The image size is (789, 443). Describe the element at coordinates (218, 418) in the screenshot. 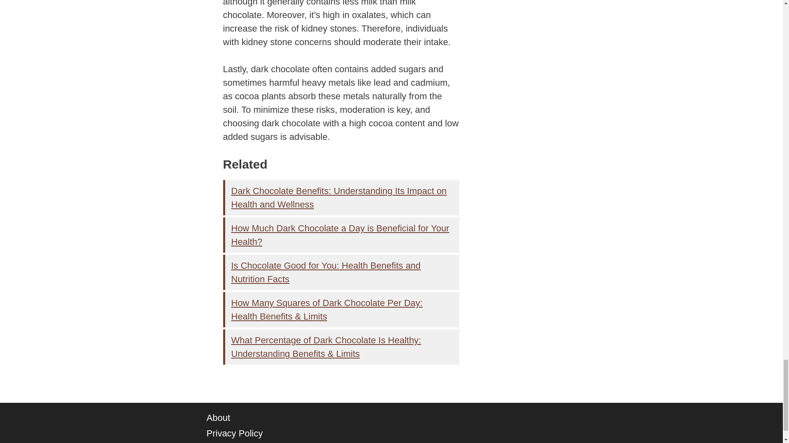

I see `About` at that location.